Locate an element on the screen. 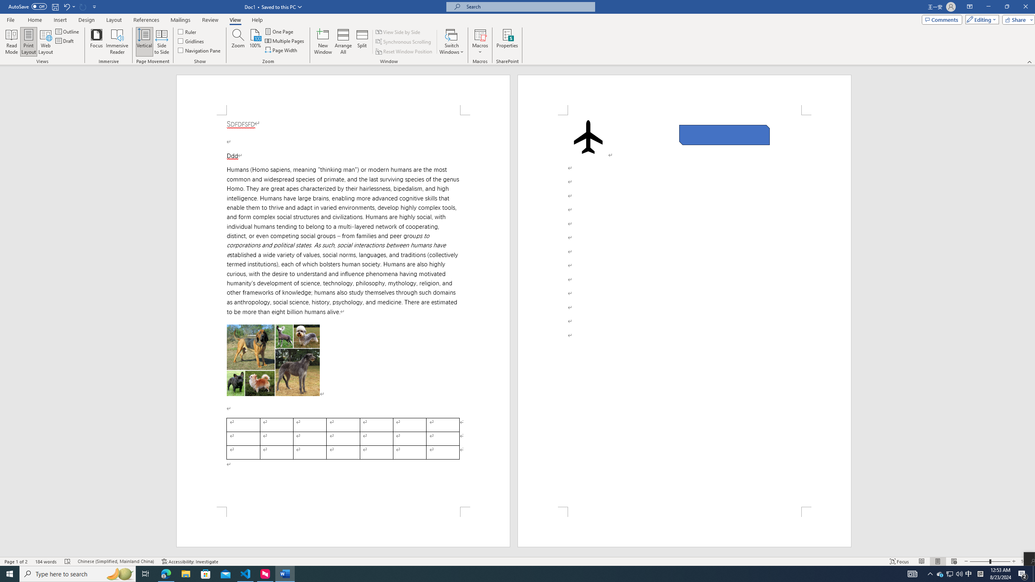  Home is located at coordinates (34, 20).